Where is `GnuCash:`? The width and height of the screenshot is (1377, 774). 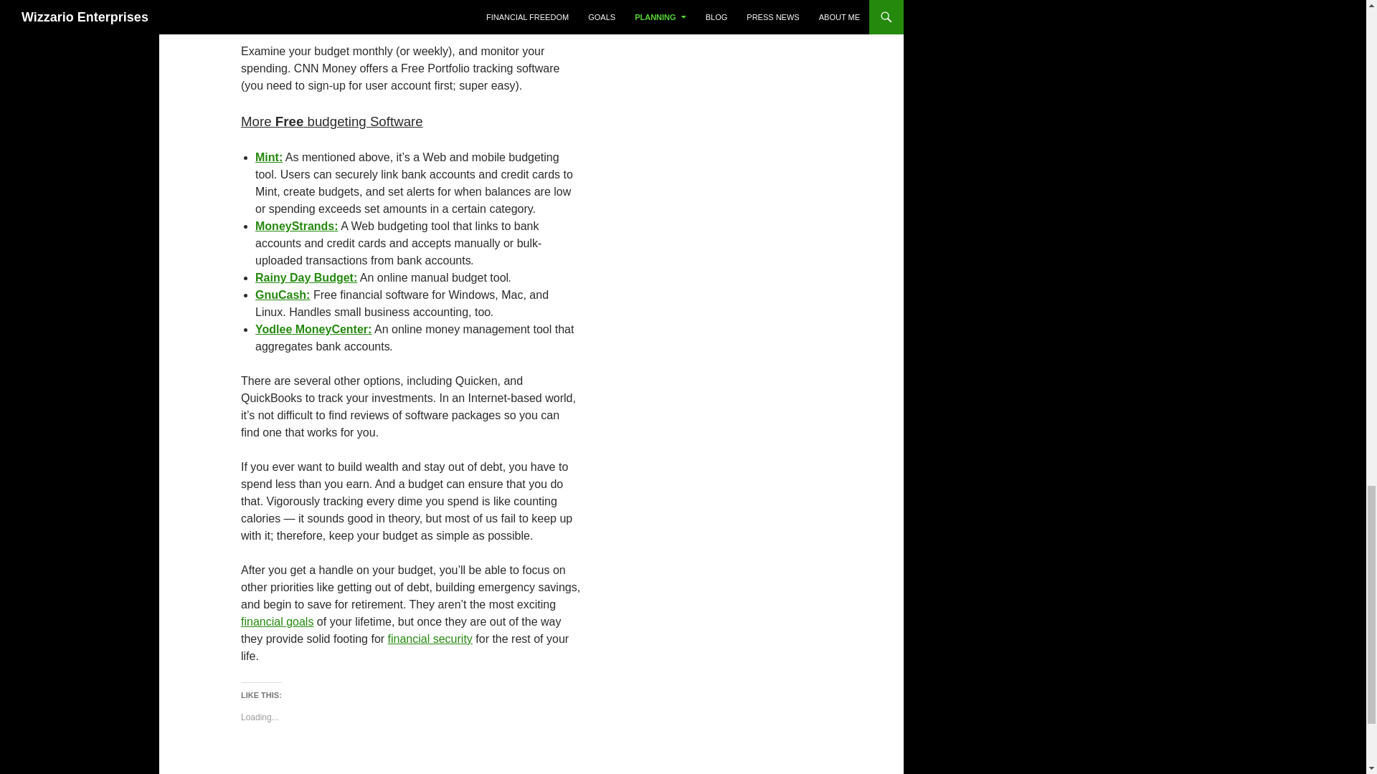 GnuCash: is located at coordinates (283, 295).